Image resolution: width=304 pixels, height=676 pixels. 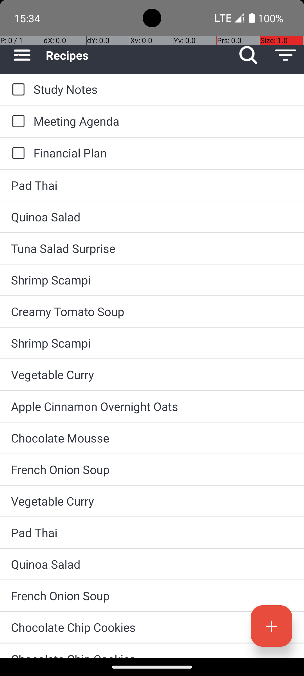 I want to click on Financial Plan, so click(x=163, y=153).